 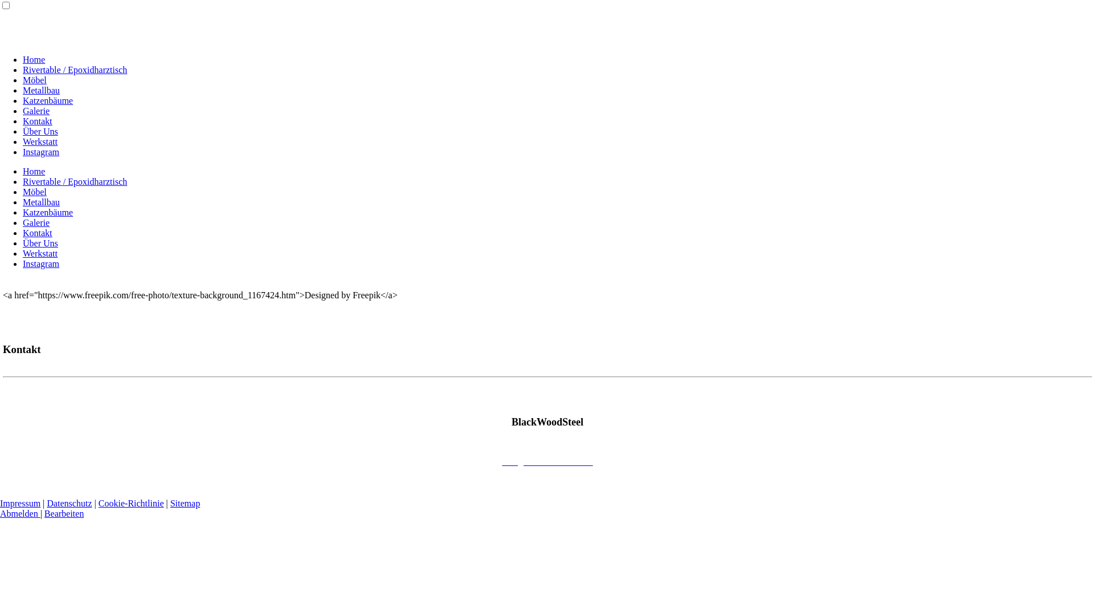 I want to click on info@blackwoodsteel.ch, so click(x=547, y=462).